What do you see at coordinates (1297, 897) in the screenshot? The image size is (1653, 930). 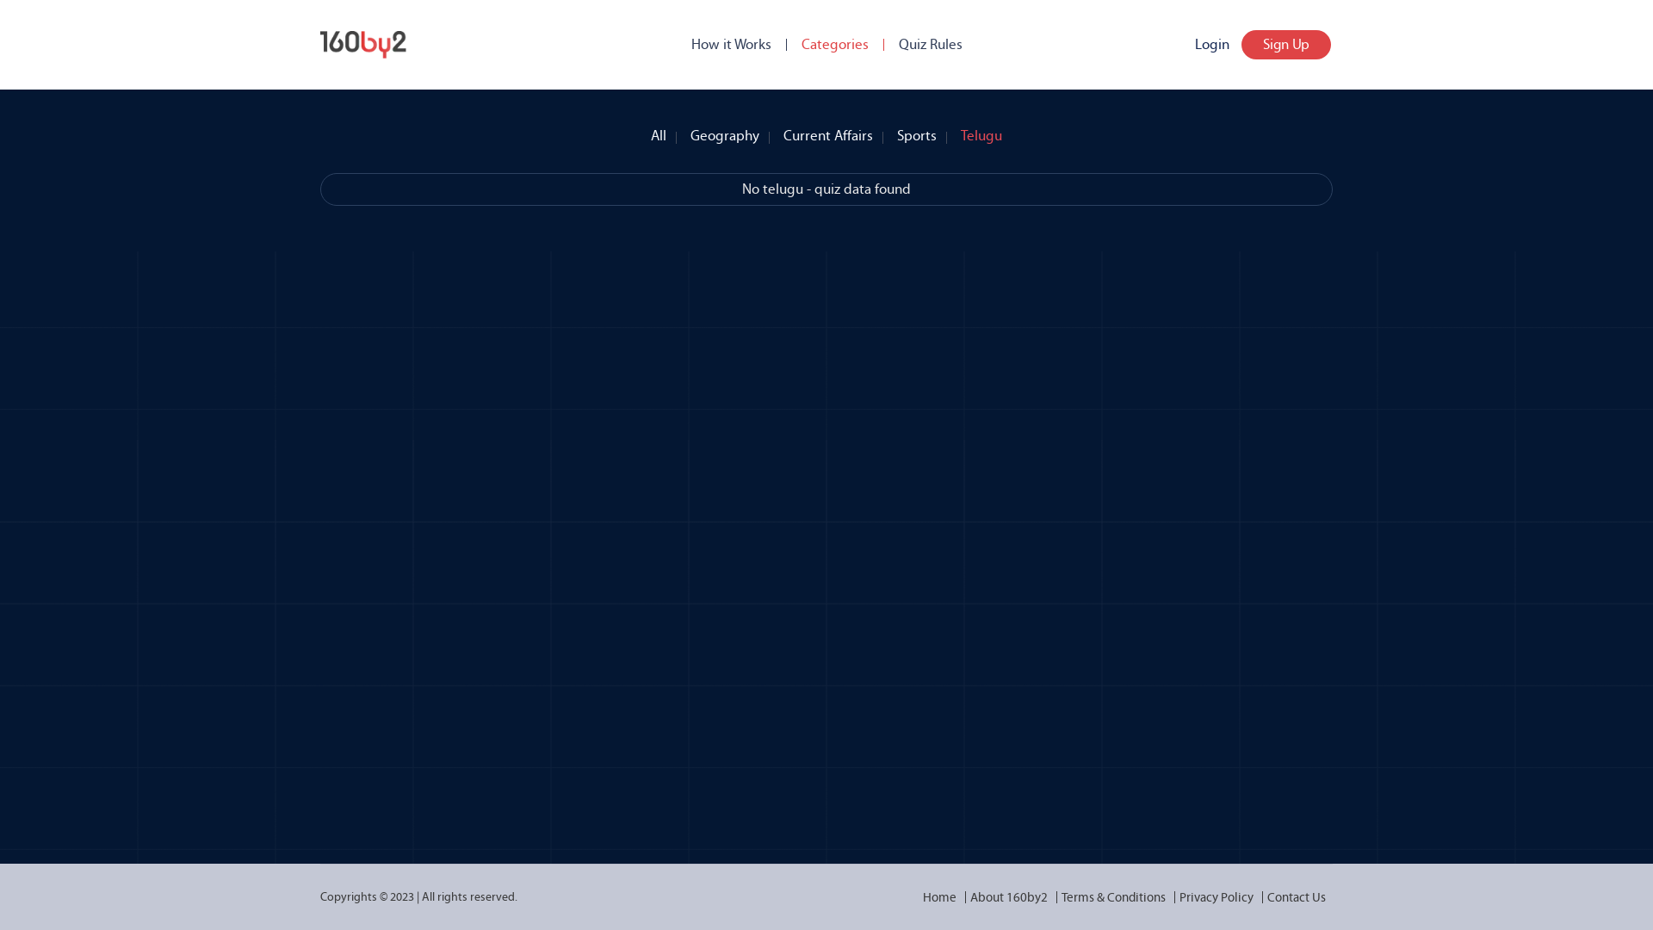 I see `Contact Us` at bounding box center [1297, 897].